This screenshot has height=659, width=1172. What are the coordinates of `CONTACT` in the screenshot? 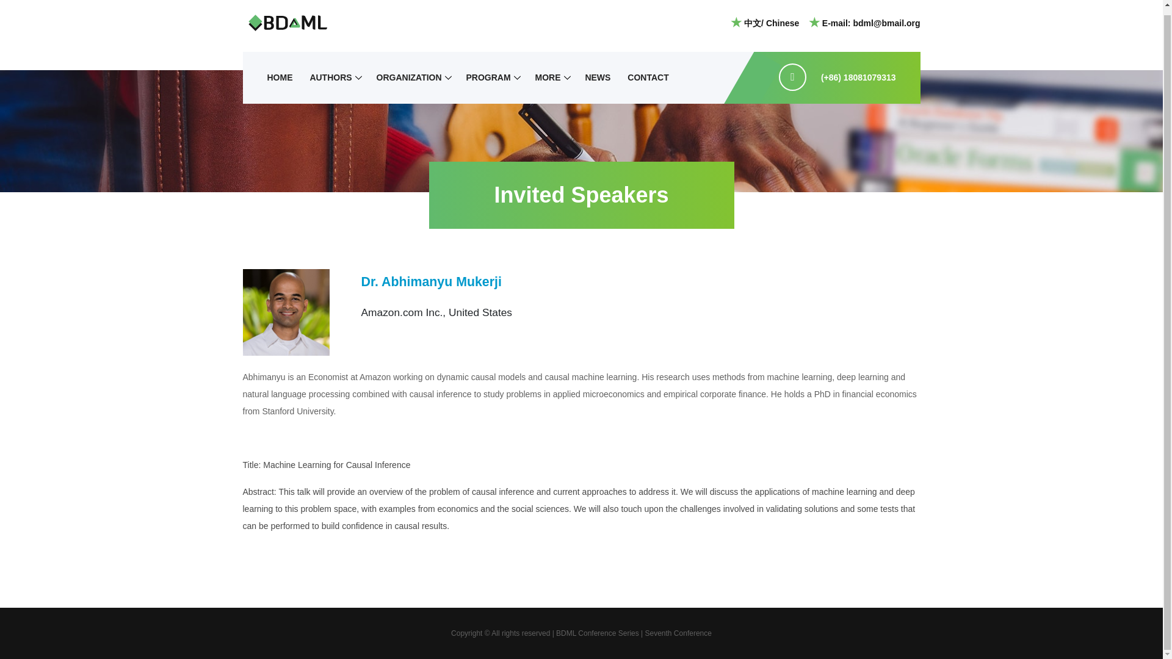 It's located at (648, 77).